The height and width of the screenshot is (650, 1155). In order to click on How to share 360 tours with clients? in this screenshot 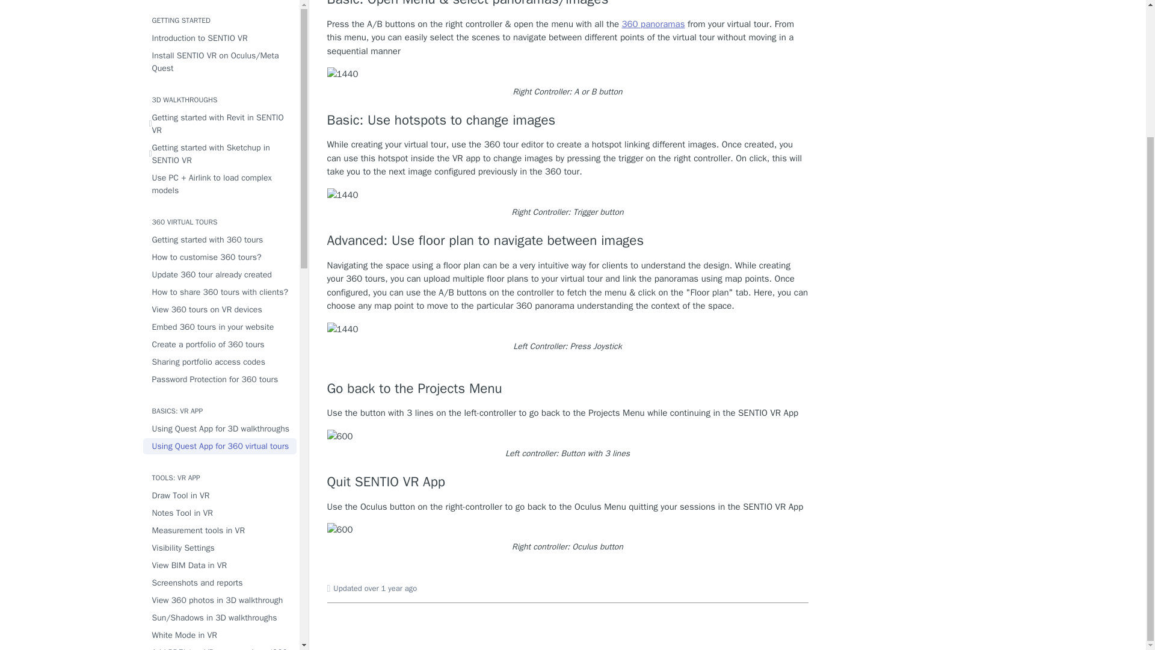, I will do `click(220, 182)`.